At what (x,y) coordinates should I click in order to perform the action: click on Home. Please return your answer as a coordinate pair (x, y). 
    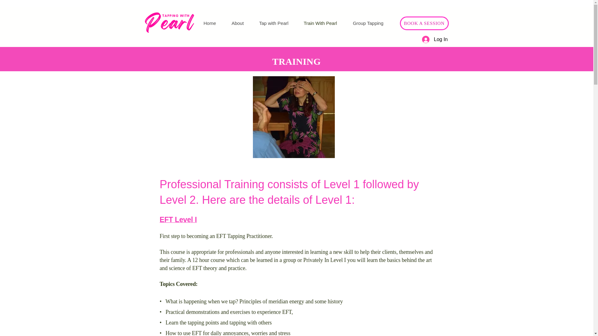
    Looking at the image, I should click on (209, 23).